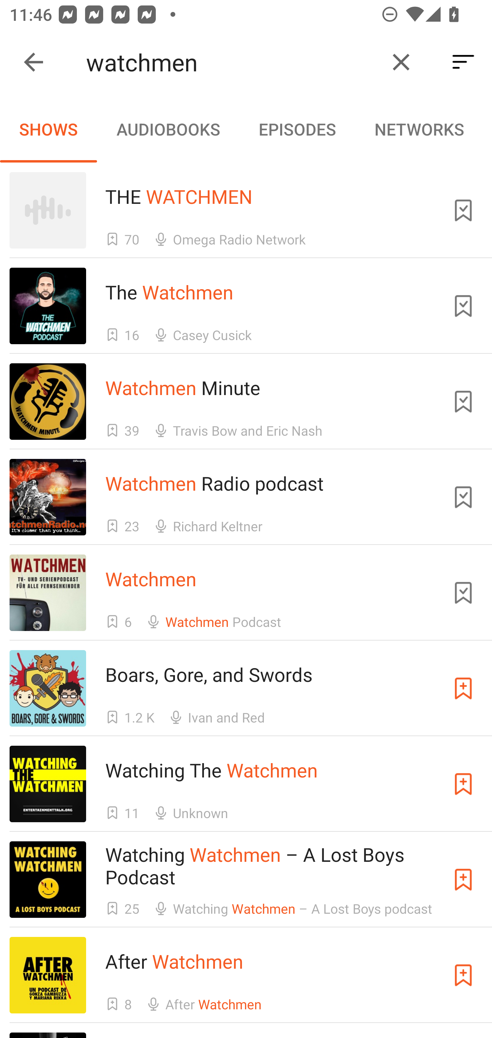 The height and width of the screenshot is (1038, 492). I want to click on AUDIOBOOKS, so click(168, 129).